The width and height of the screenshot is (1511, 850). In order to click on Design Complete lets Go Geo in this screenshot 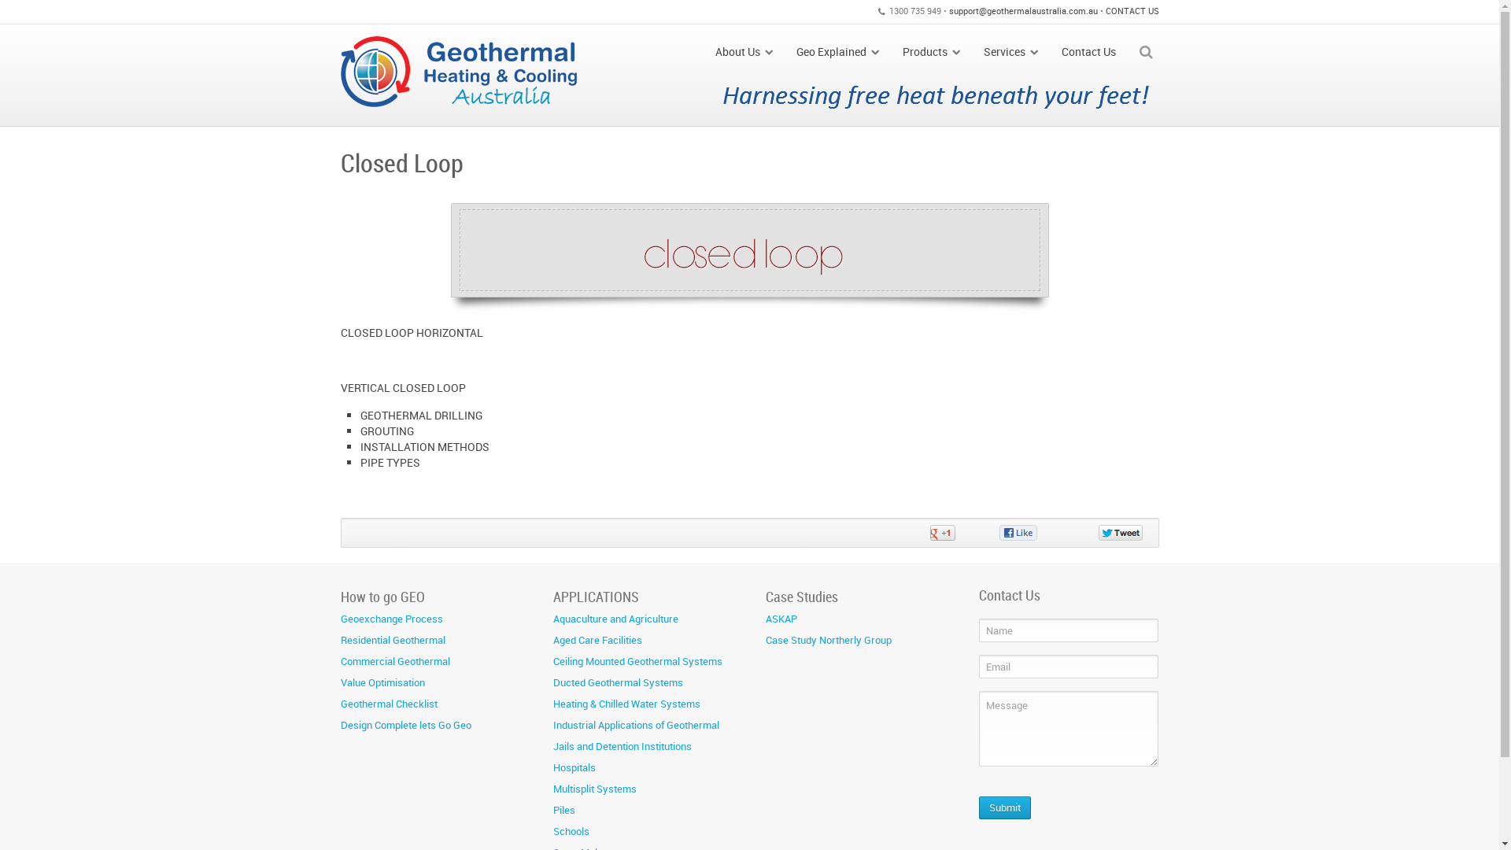, I will do `click(405, 725)`.